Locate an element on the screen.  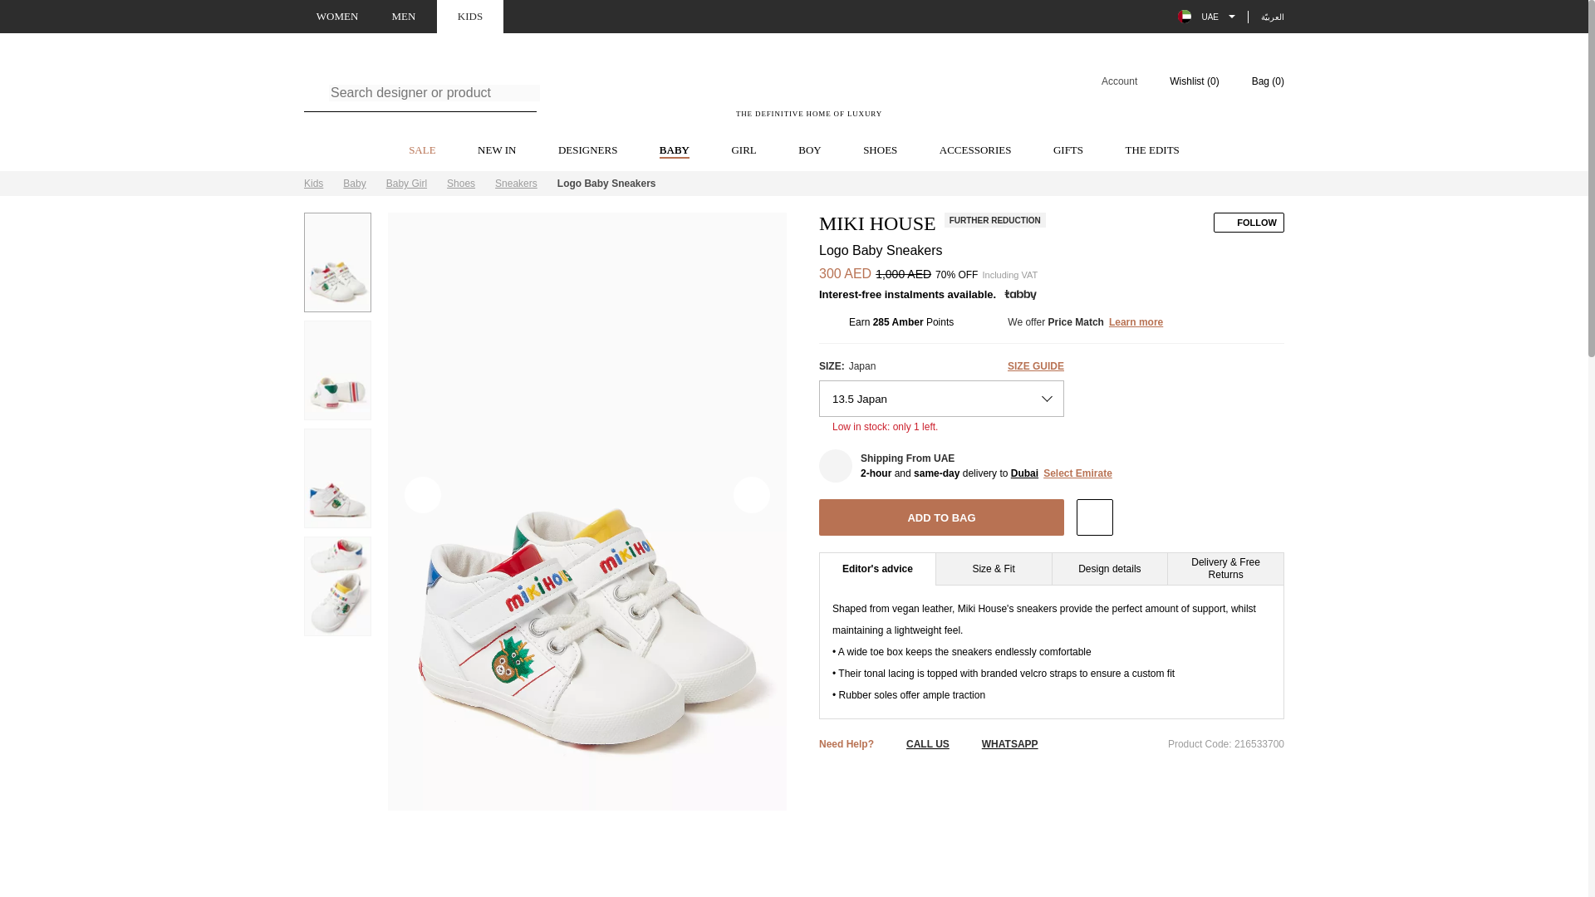
GIRL is located at coordinates (337, 17).